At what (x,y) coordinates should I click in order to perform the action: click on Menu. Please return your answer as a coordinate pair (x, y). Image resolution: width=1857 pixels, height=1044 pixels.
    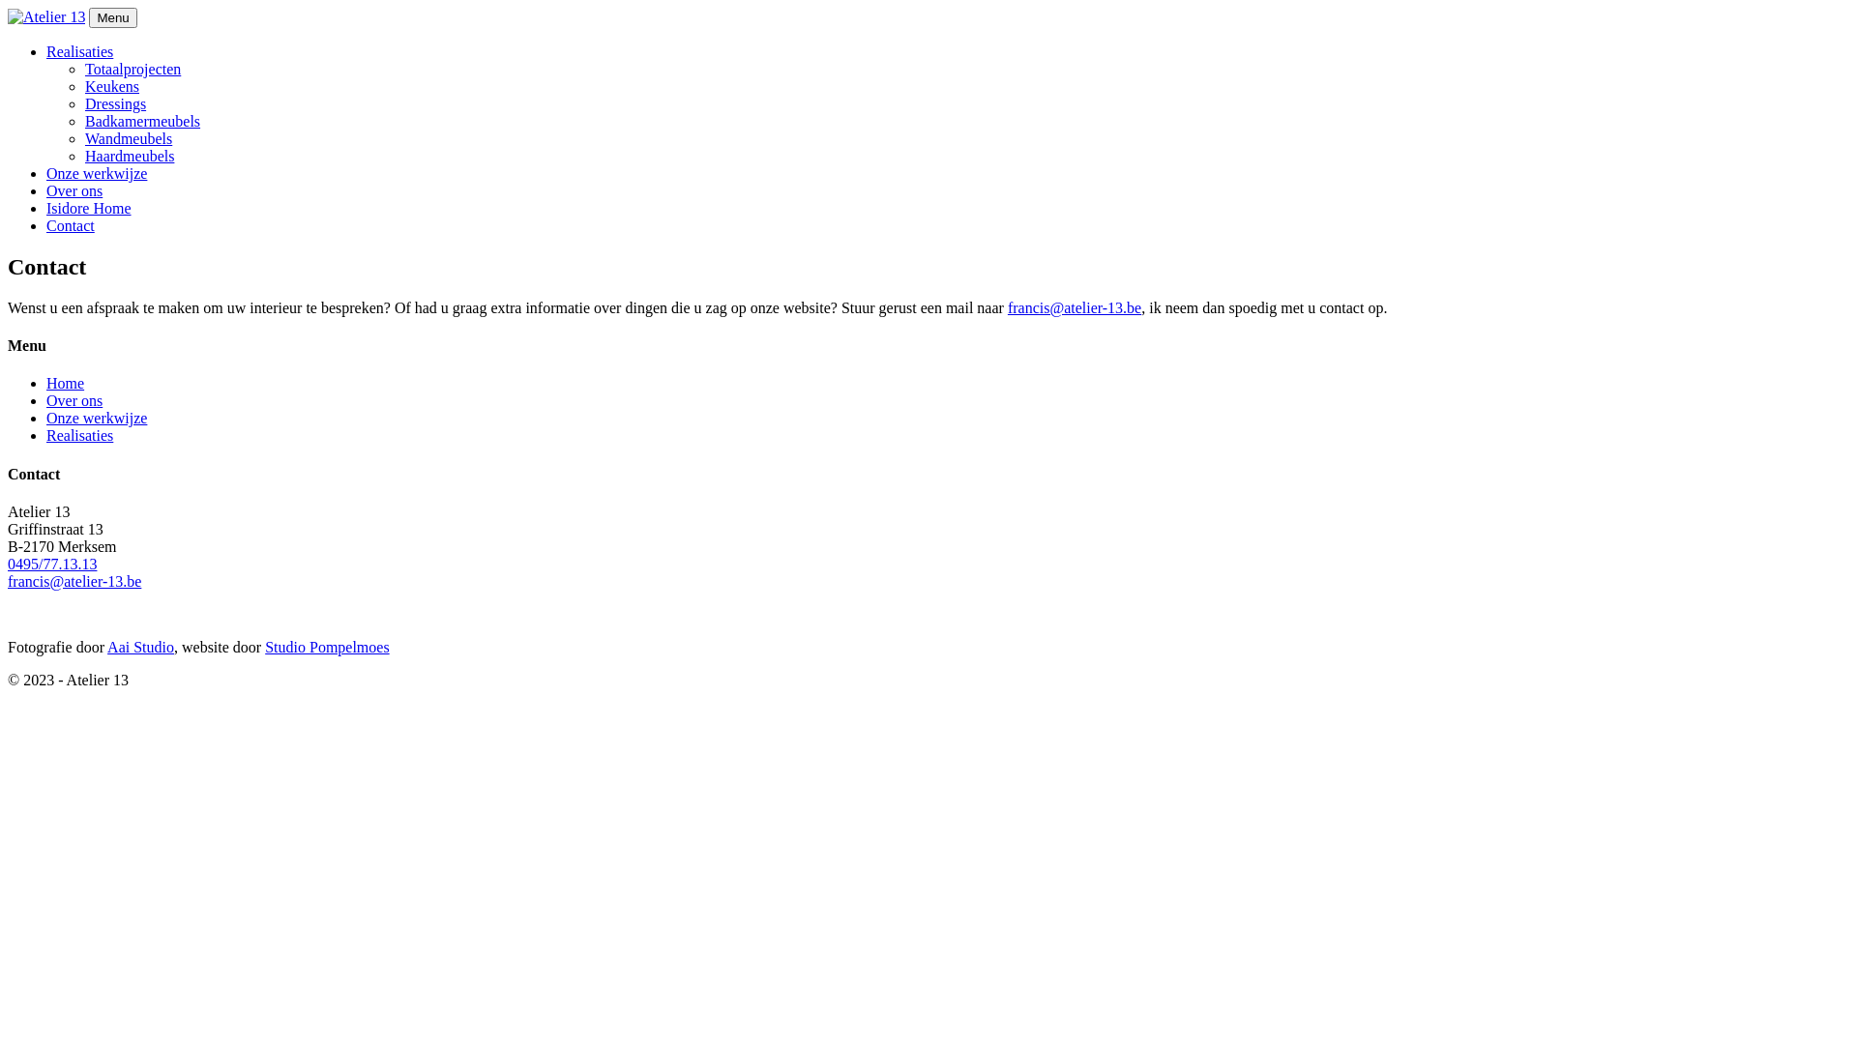
    Looking at the image, I should click on (112, 17).